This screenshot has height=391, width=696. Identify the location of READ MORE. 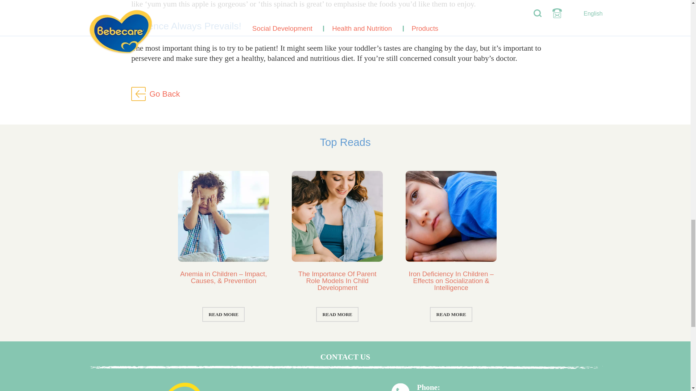
(451, 314).